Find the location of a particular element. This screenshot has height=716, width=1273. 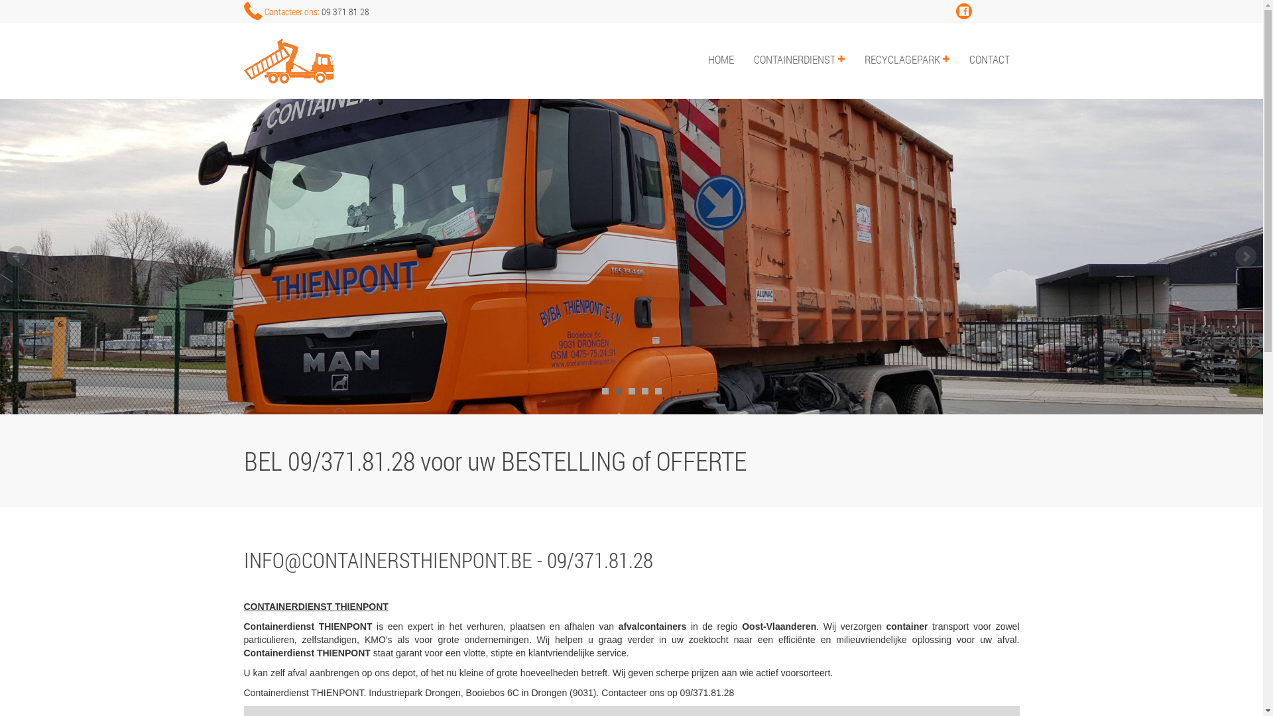

3 is located at coordinates (632, 391).